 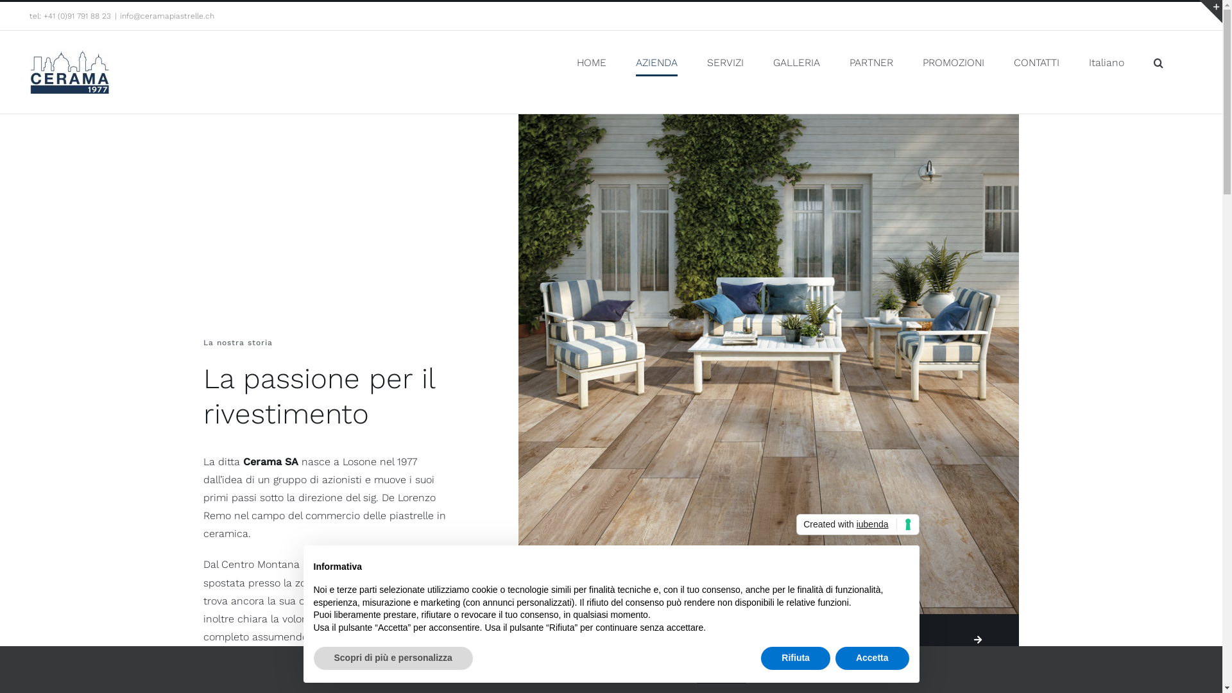 I want to click on Accetta, so click(x=873, y=658).